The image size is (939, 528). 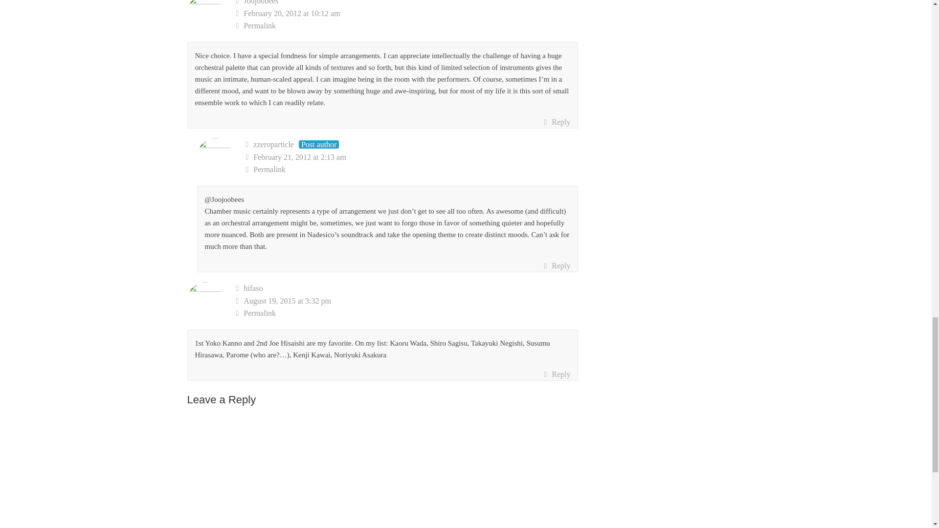 I want to click on Reply, so click(x=557, y=374).